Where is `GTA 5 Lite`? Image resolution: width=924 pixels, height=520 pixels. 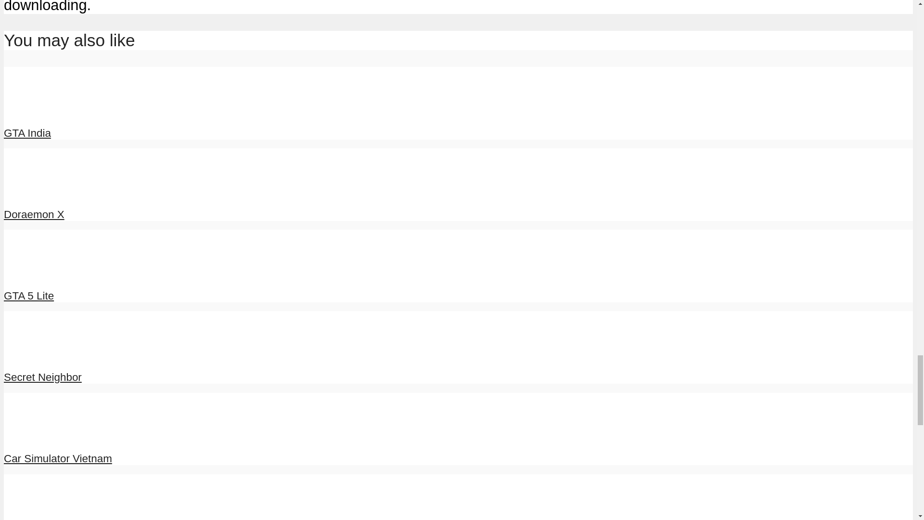
GTA 5 Lite is located at coordinates (28, 296).